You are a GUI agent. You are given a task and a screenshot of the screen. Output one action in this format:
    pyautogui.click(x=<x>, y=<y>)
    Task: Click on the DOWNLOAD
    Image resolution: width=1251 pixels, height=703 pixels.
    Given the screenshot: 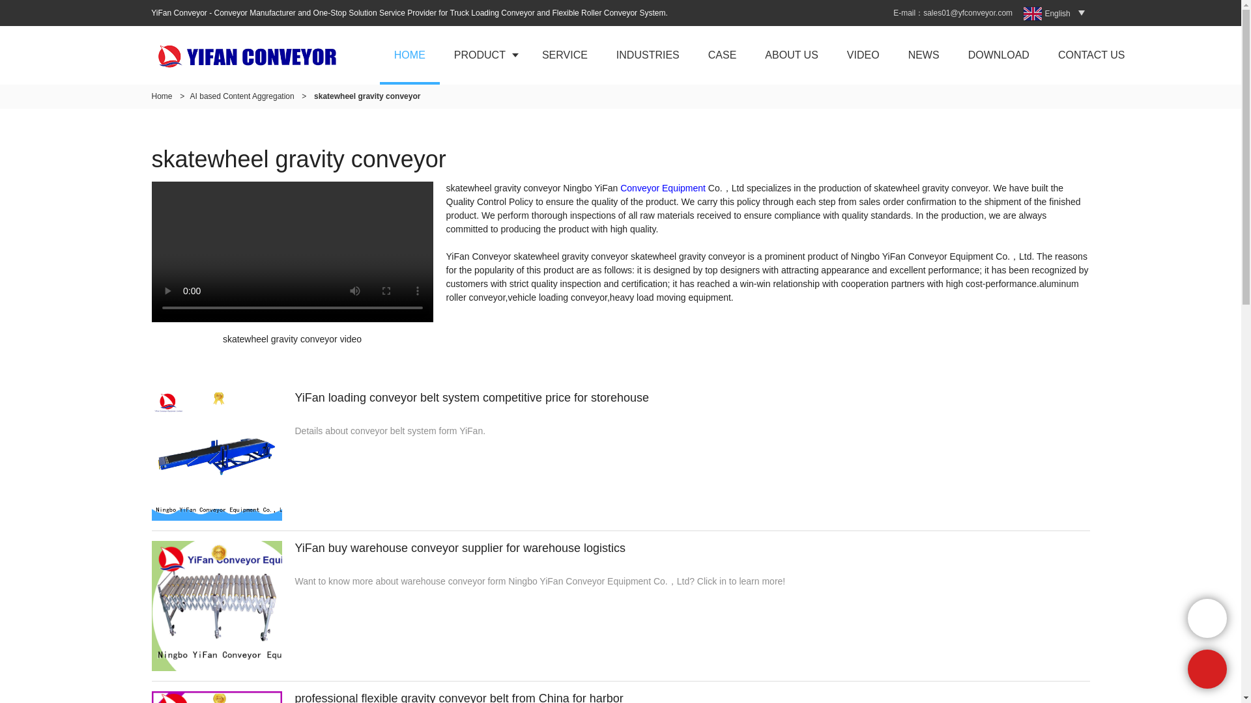 What is the action you would take?
    pyautogui.click(x=998, y=55)
    